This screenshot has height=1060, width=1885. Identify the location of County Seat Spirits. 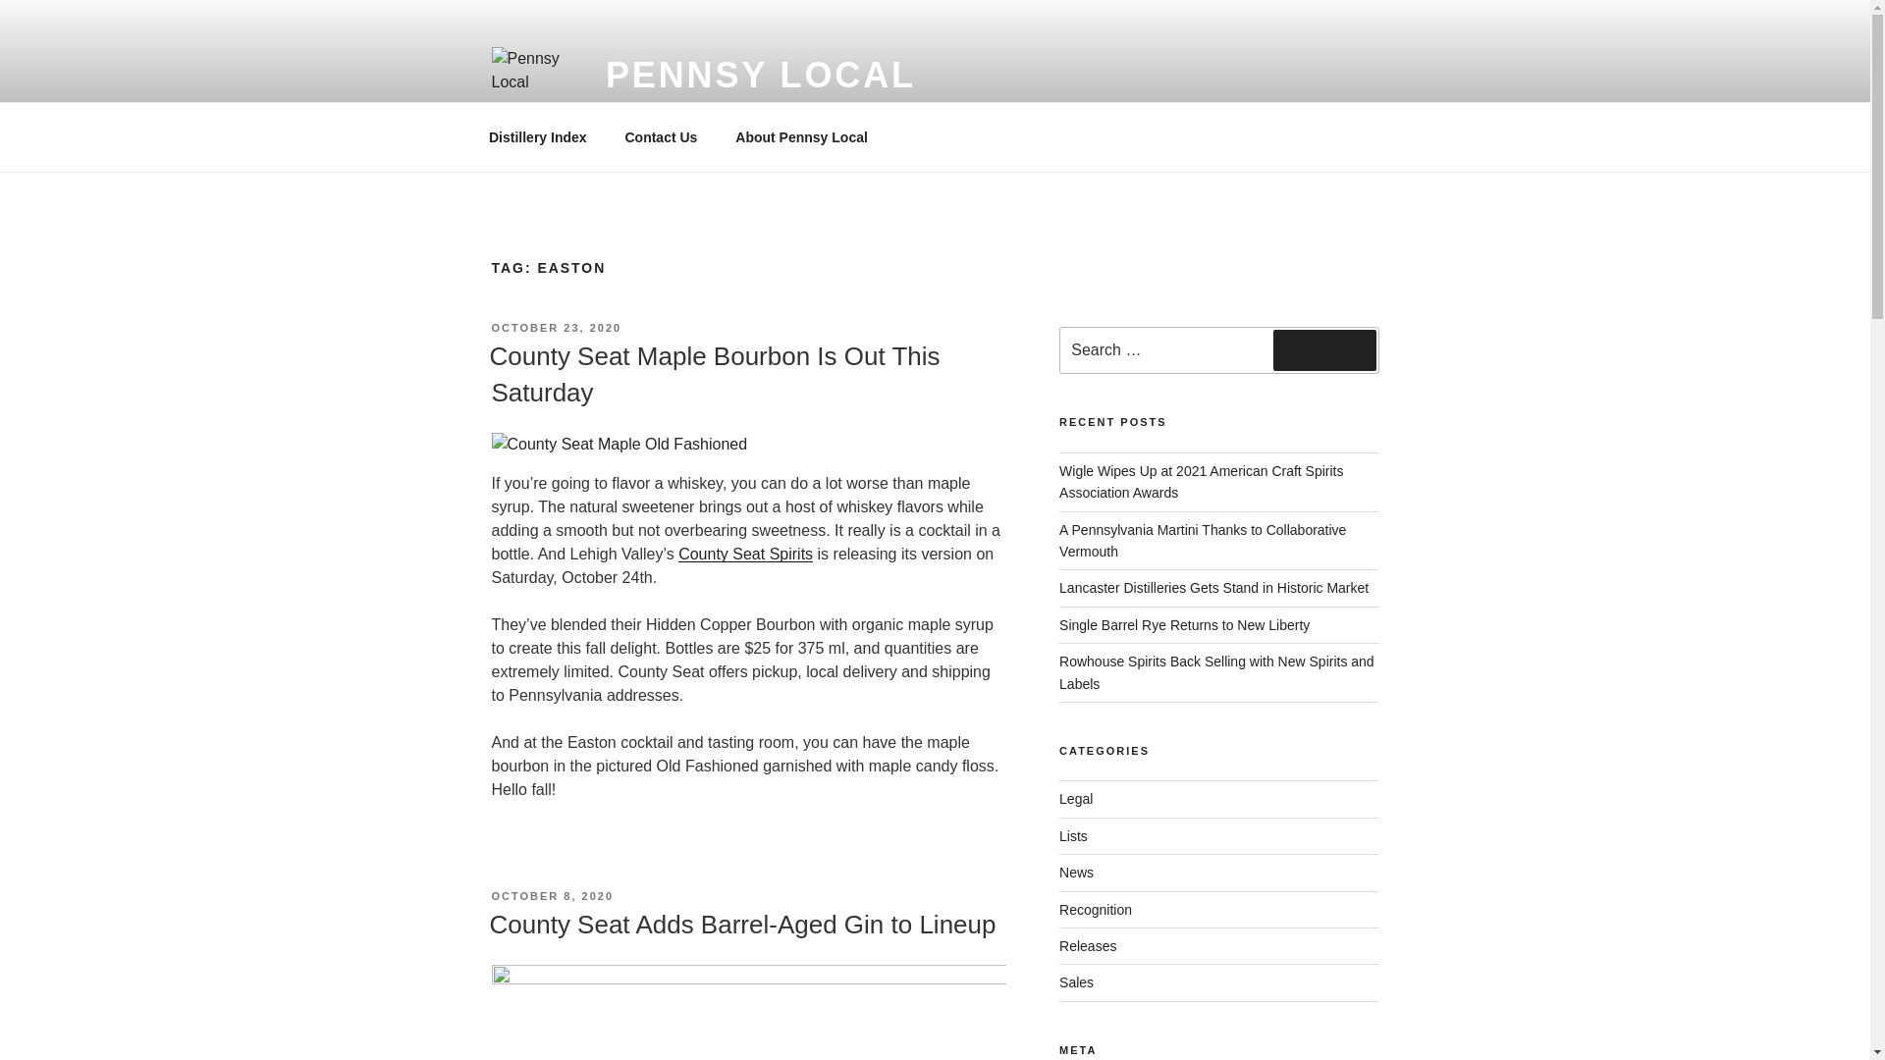
(745, 554).